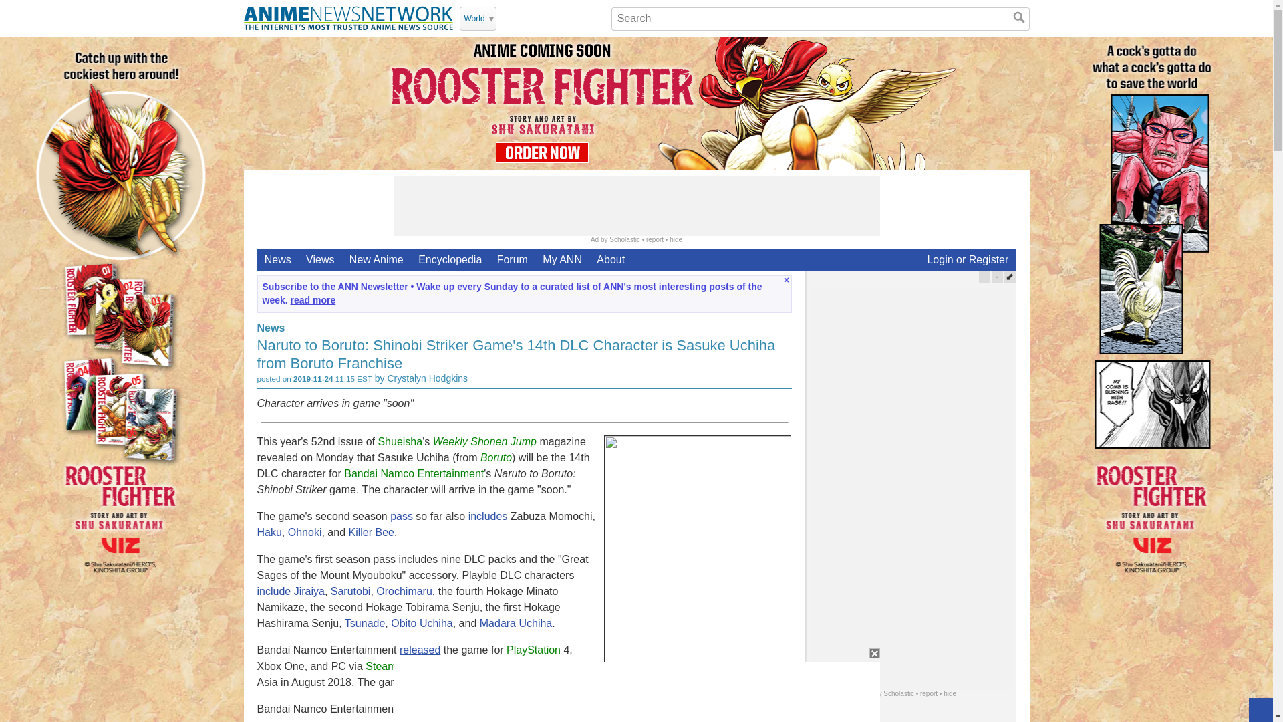  Describe the element at coordinates (561, 17) in the screenshot. I see `Instagram` at that location.